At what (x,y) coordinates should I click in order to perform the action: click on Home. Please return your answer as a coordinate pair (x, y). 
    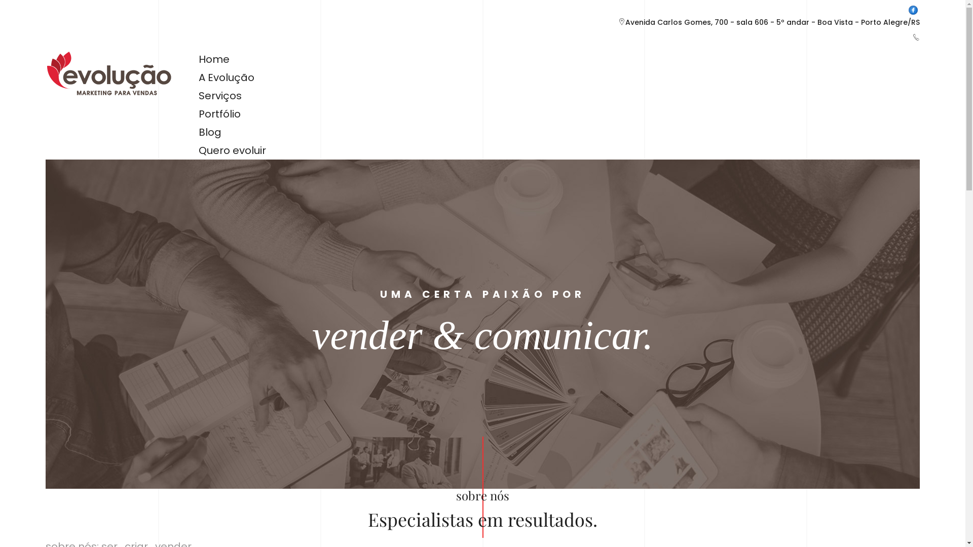
    Looking at the image, I should click on (214, 59).